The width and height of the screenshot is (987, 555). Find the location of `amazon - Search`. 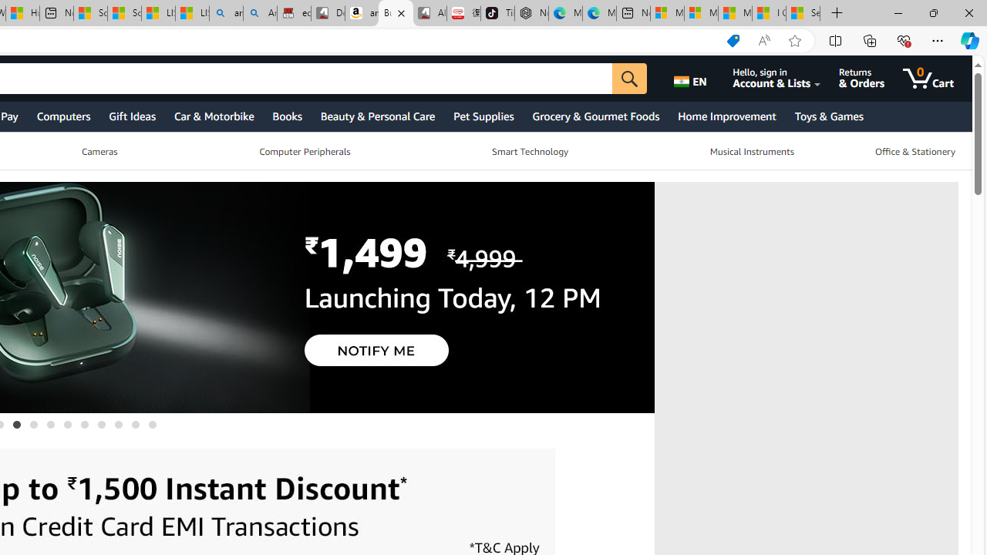

amazon - Search is located at coordinates (225, 14).